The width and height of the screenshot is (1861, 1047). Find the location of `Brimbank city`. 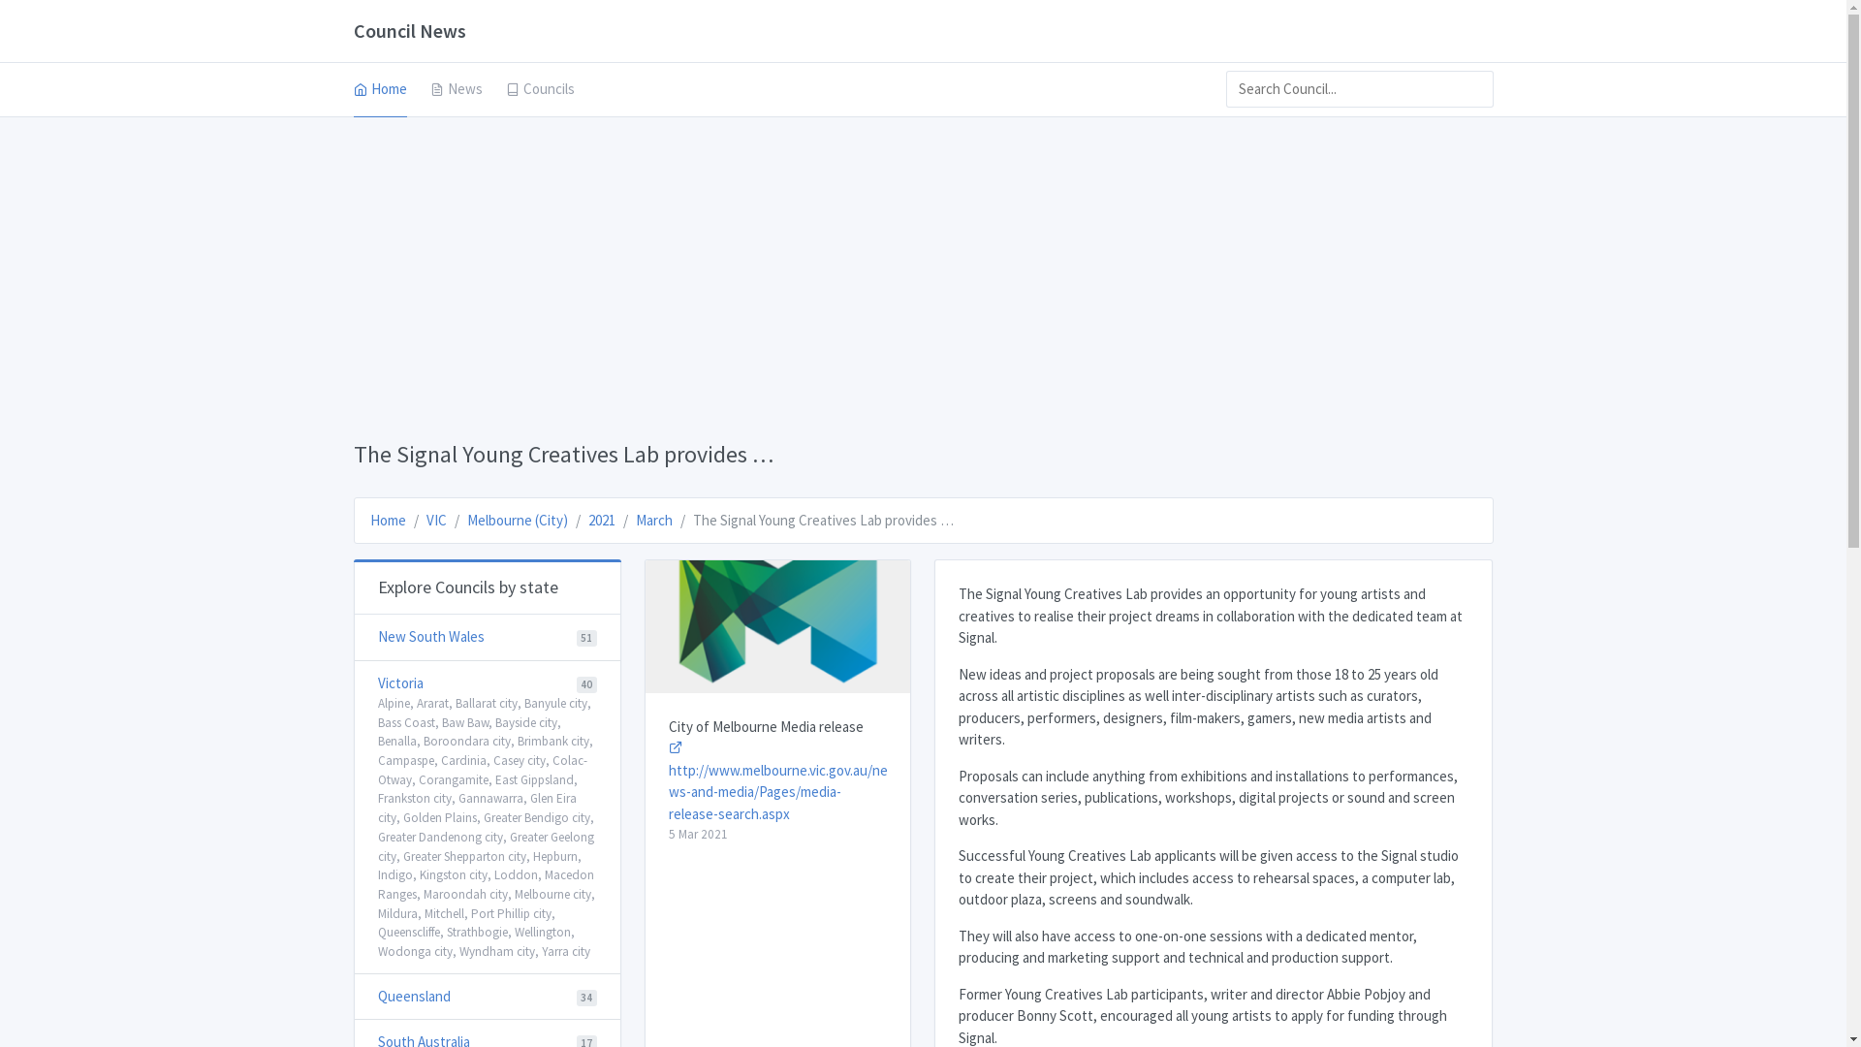

Brimbank city is located at coordinates (553, 741).